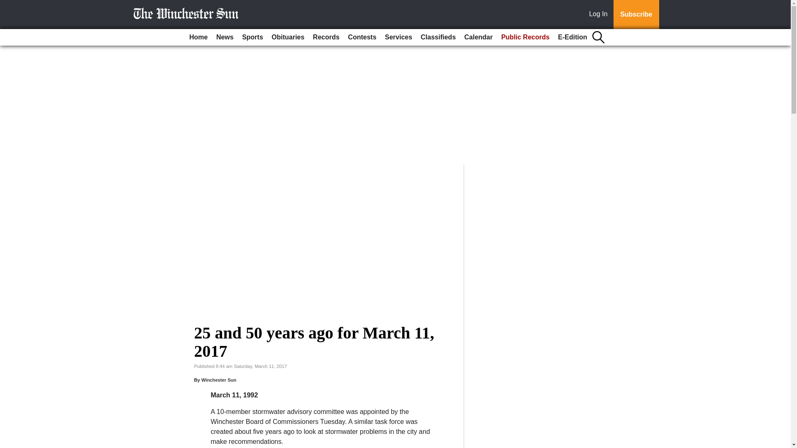 The width and height of the screenshot is (797, 448). What do you see at coordinates (288, 37) in the screenshot?
I see `Obituaries` at bounding box center [288, 37].